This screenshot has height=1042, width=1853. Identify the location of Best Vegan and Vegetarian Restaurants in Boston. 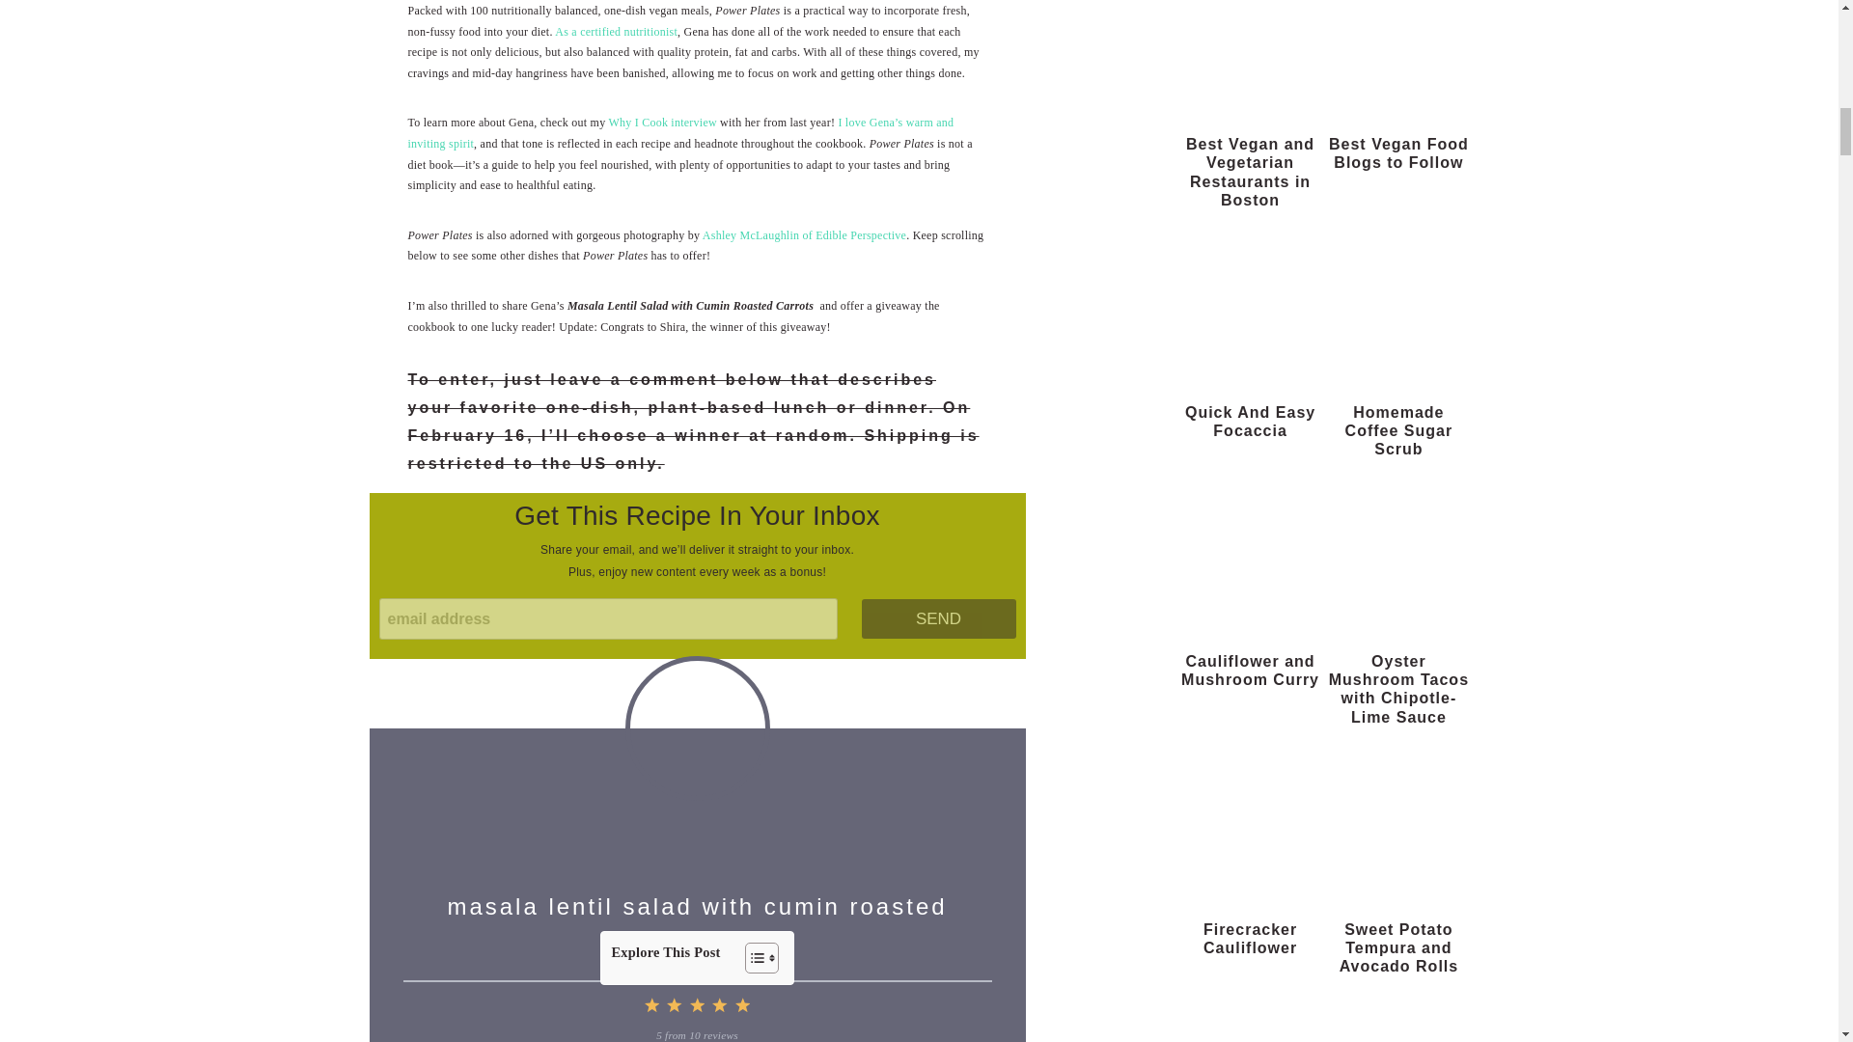
(1249, 56).